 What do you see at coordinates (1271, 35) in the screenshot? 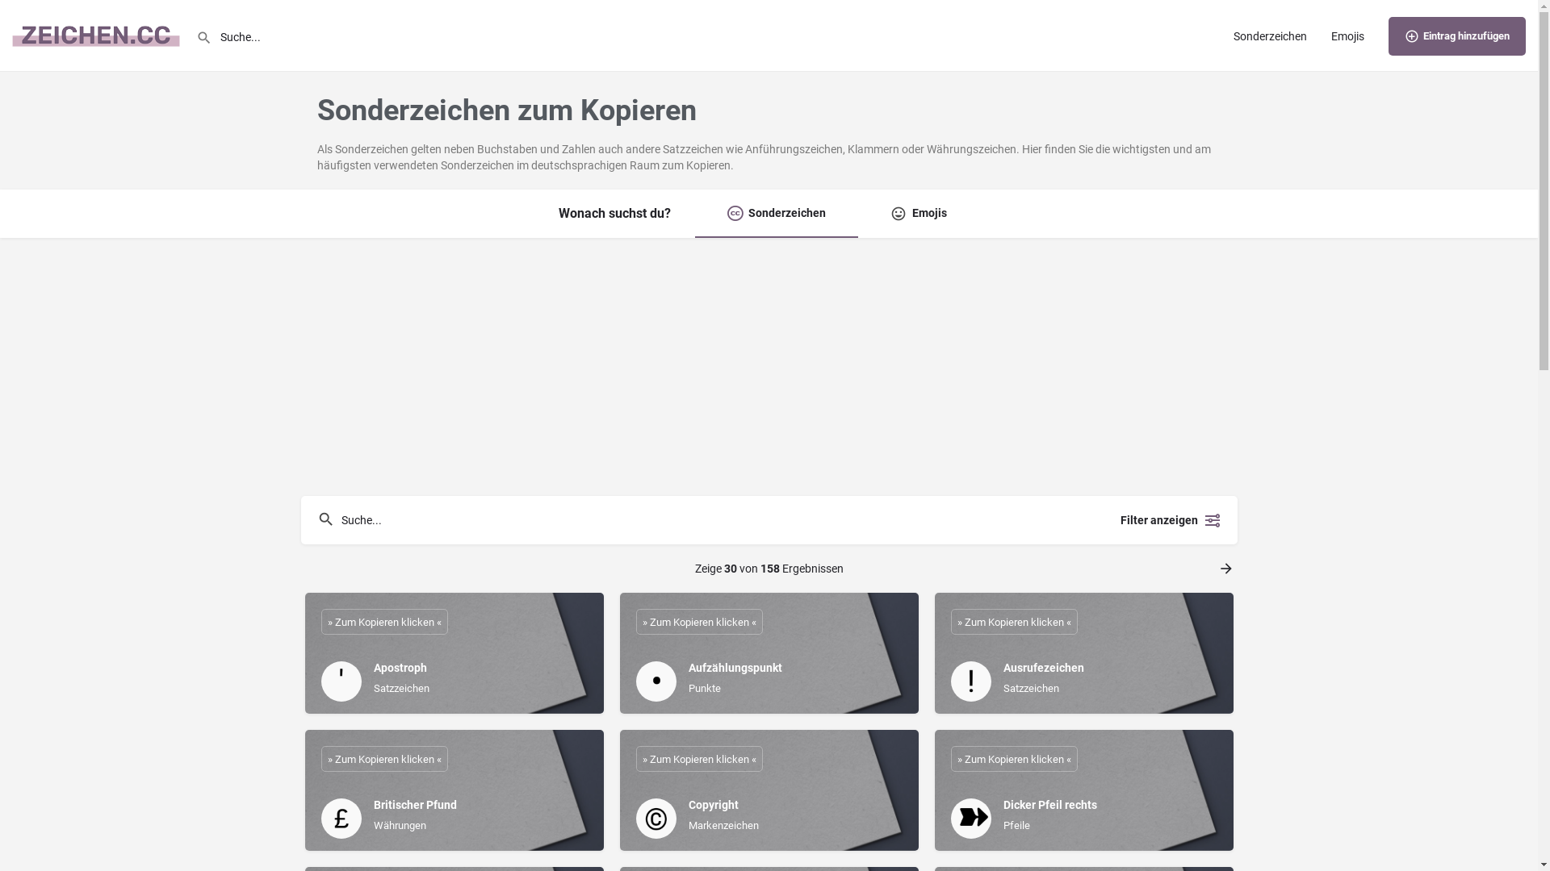
I see `Sonderzeichen` at bounding box center [1271, 35].